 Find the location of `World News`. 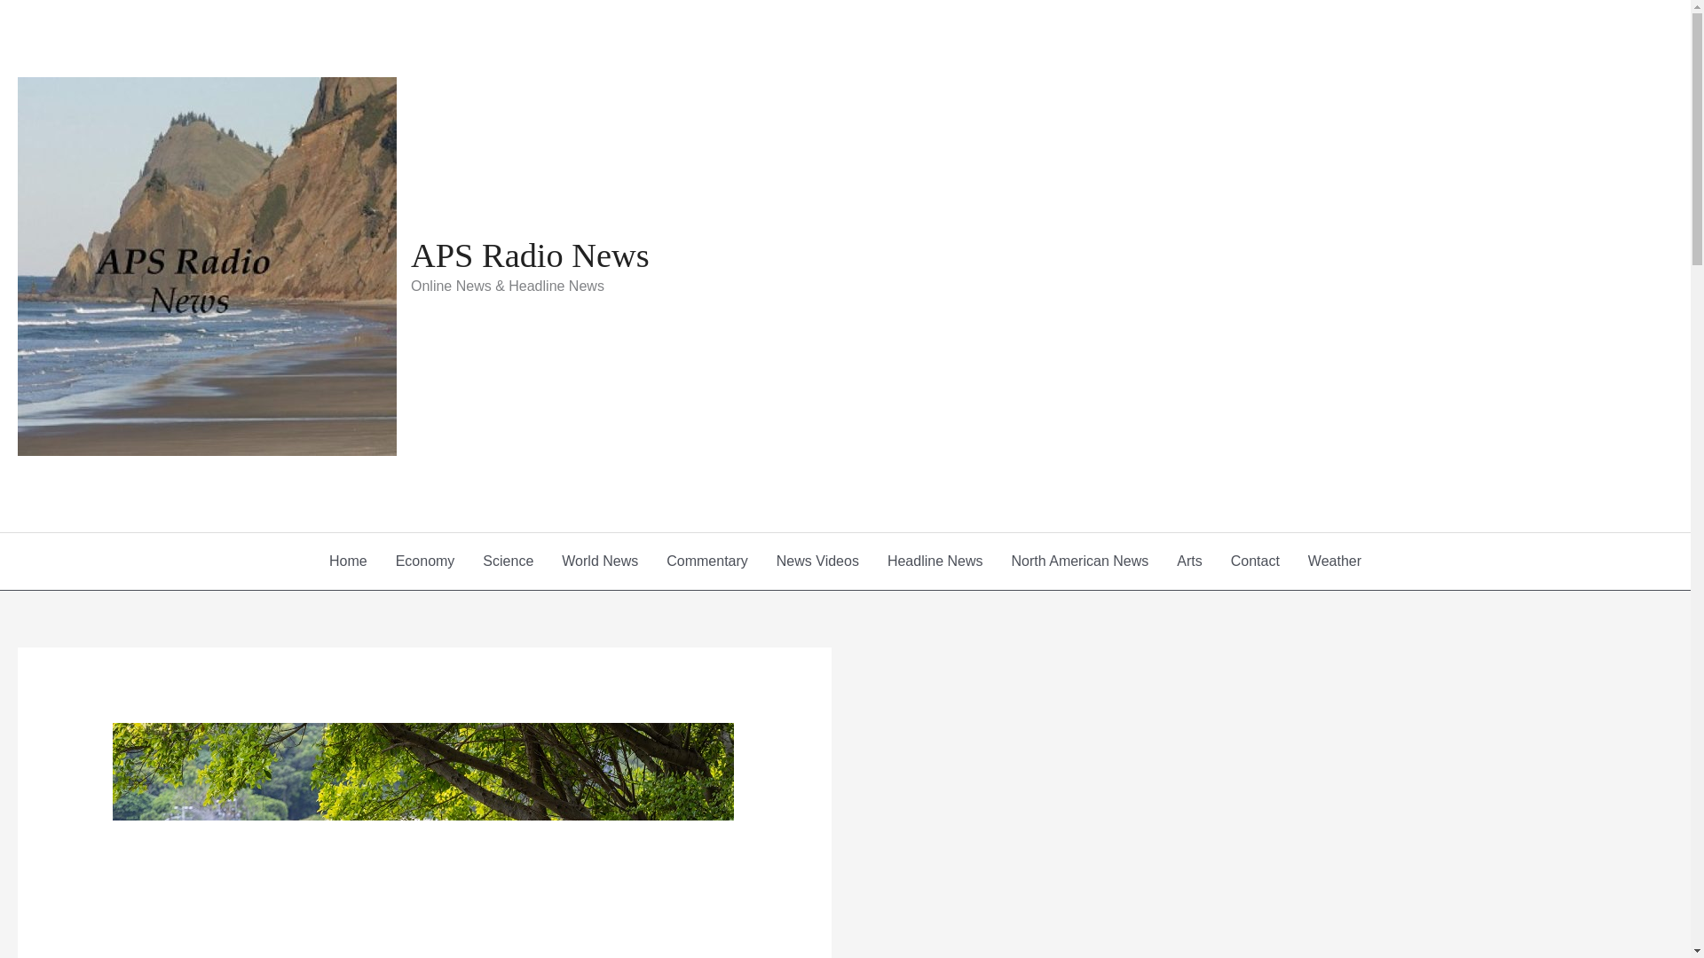

World News is located at coordinates (600, 561).